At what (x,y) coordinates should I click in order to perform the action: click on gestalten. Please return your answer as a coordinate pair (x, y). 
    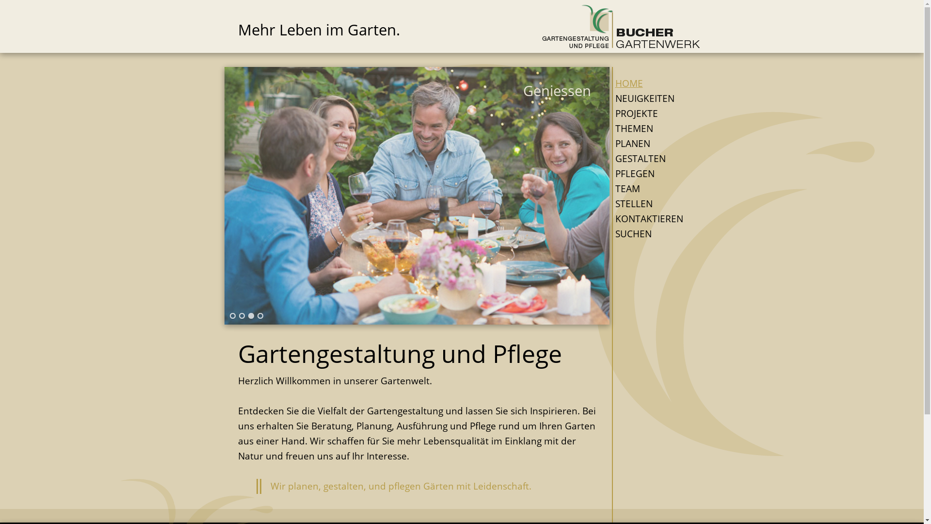
    Looking at the image, I should click on (343, 486).